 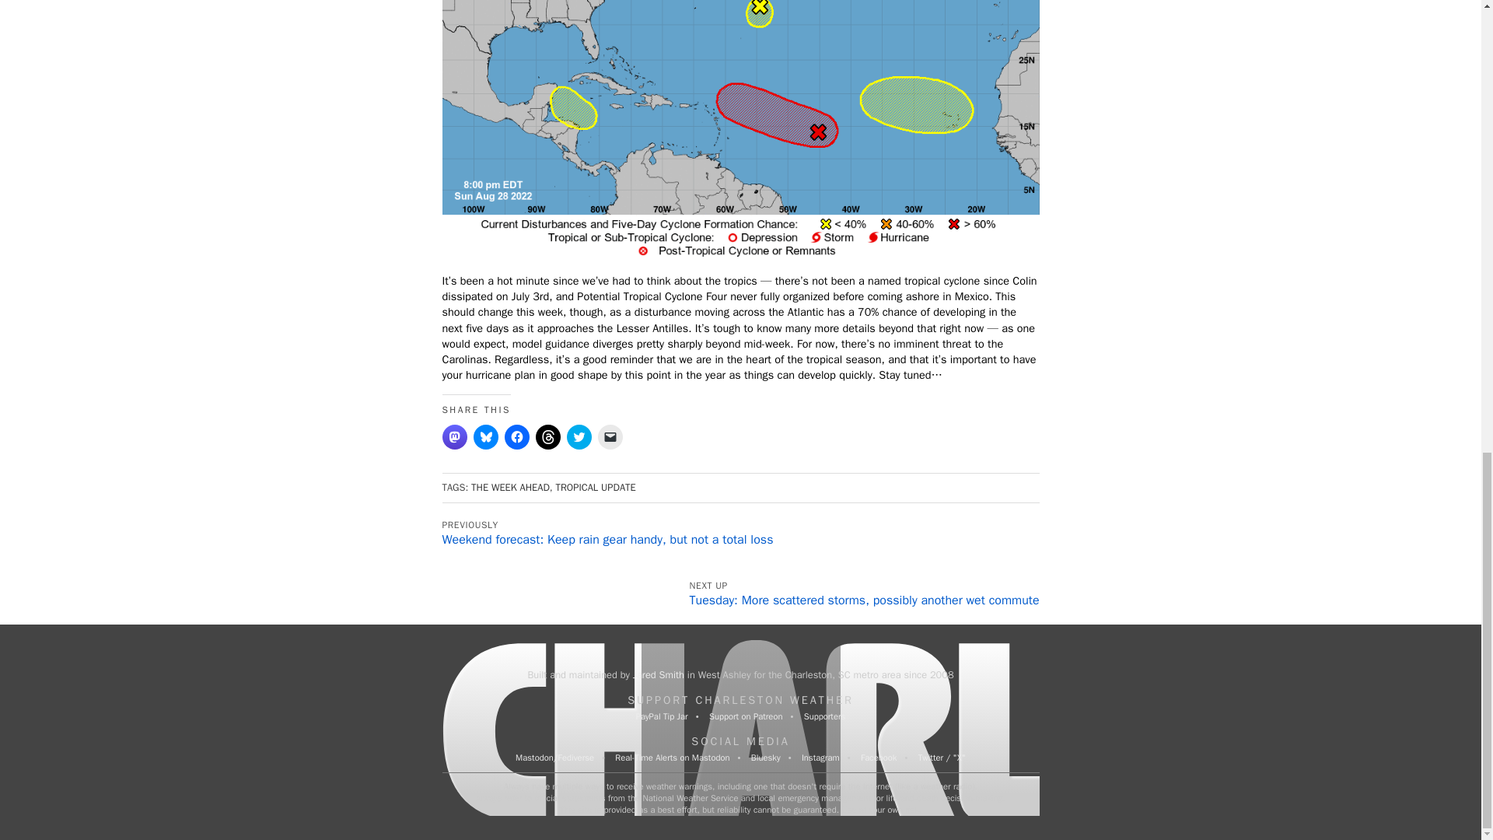 I want to click on Tuesday: More scattered storms, possibly another wet commute, so click(x=865, y=600).